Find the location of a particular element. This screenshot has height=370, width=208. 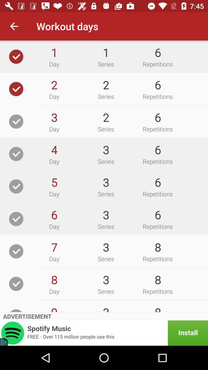

turn off item next to the 3 icon is located at coordinates (54, 182).